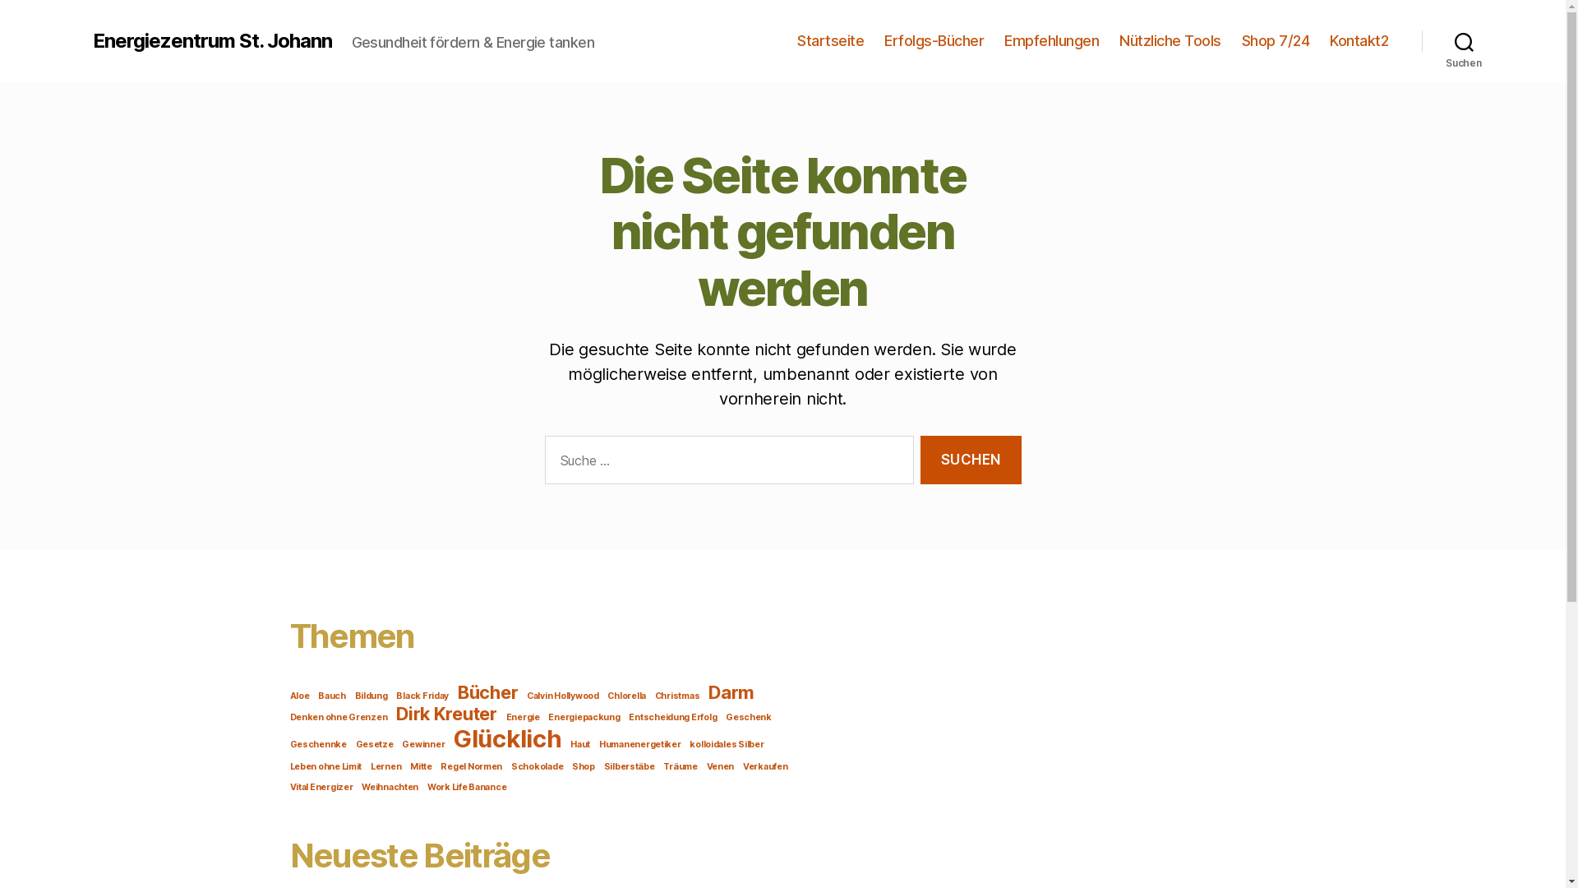 Image resolution: width=1578 pixels, height=888 pixels. I want to click on Black Friday, so click(422, 696).